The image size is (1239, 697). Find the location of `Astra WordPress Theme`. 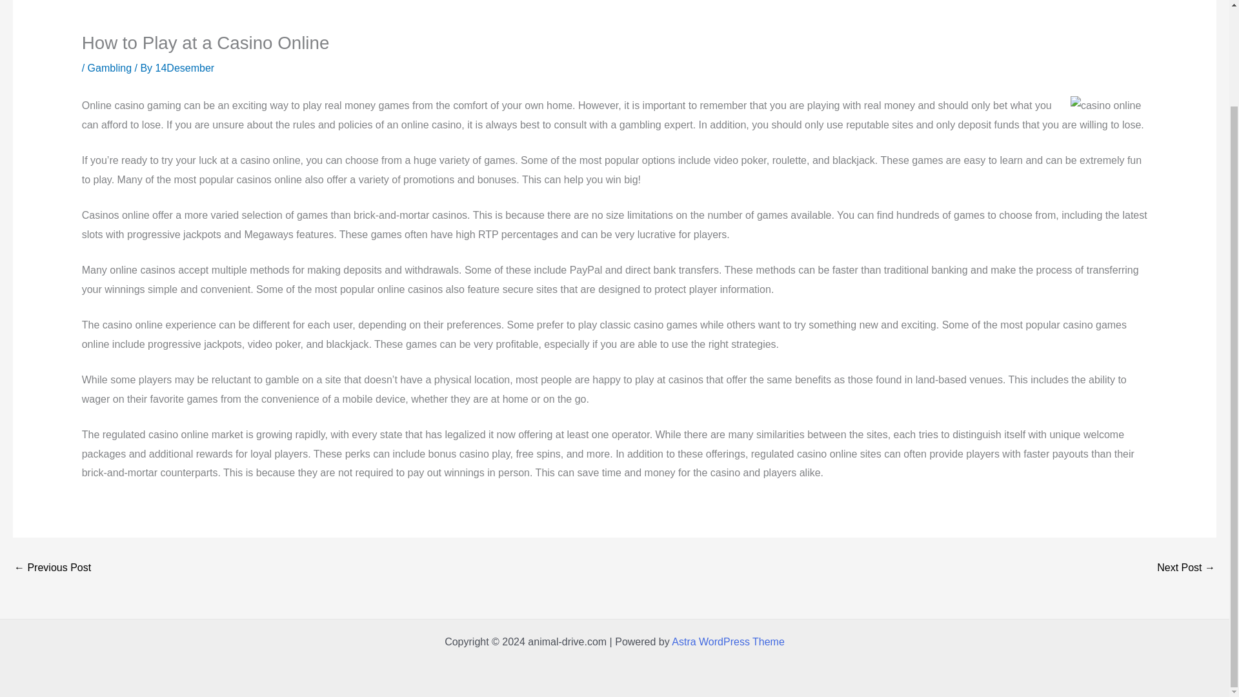

Astra WordPress Theme is located at coordinates (728, 641).